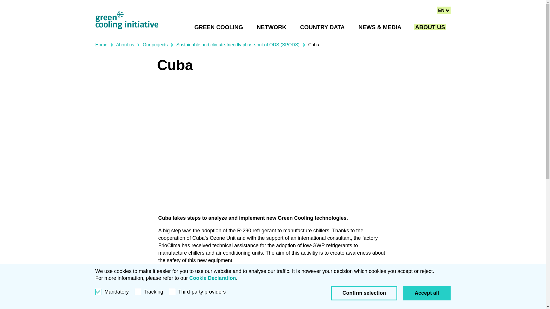  What do you see at coordinates (278, 5) in the screenshot?
I see `COUNTRY DATA` at bounding box center [278, 5].